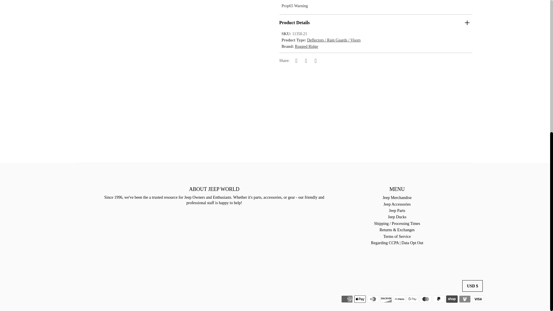 The height and width of the screenshot is (311, 553). What do you see at coordinates (373, 299) in the screenshot?
I see `Diners Club` at bounding box center [373, 299].